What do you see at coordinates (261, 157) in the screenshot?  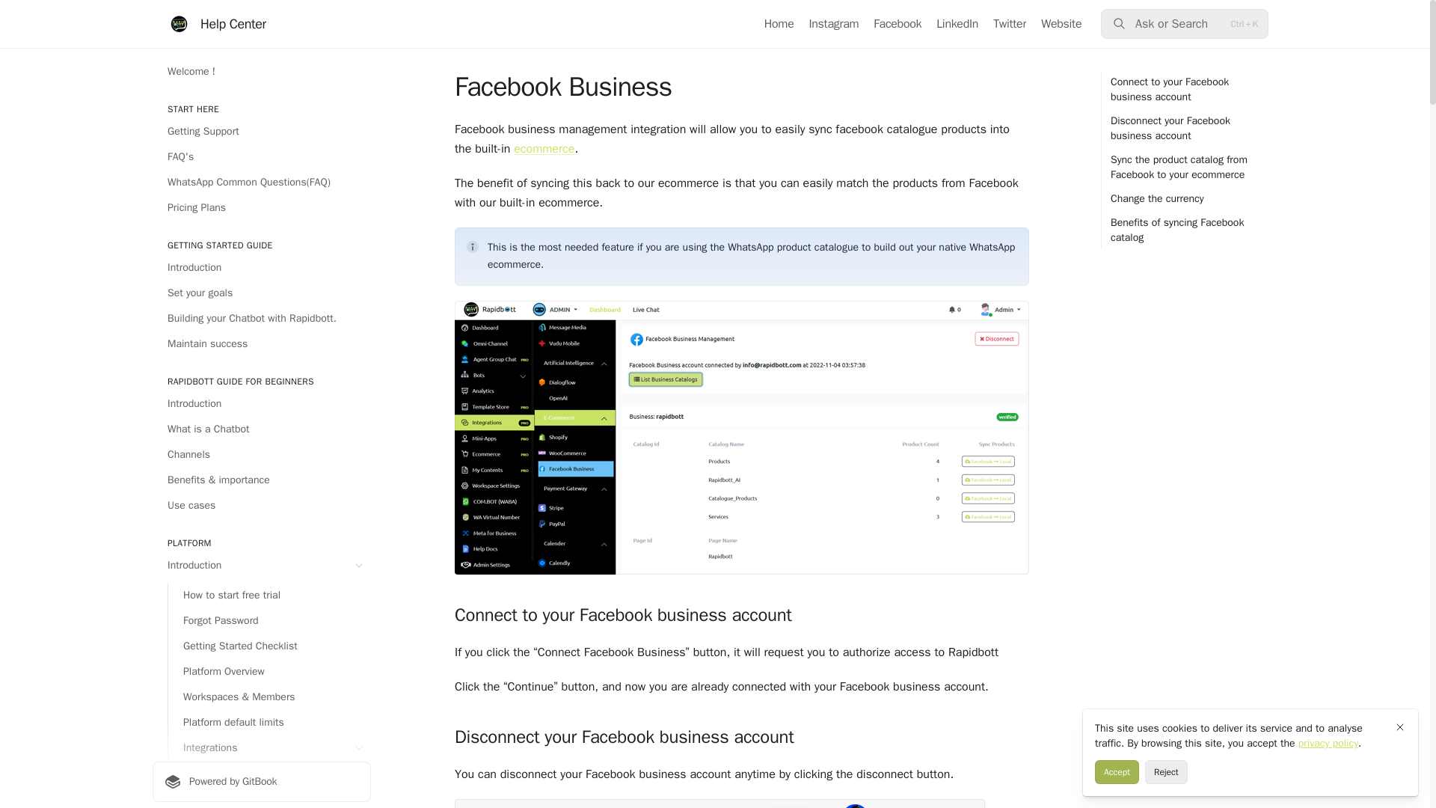 I see `FAQ's` at bounding box center [261, 157].